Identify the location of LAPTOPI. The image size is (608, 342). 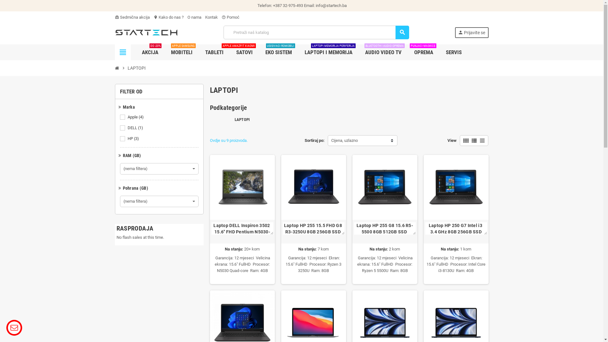
(243, 119).